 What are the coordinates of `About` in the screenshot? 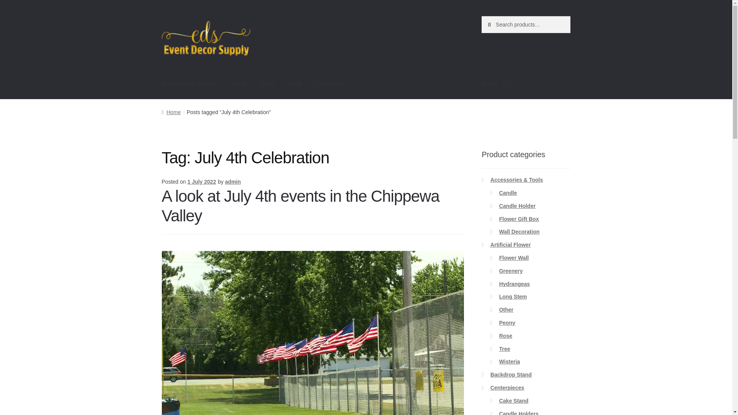 It's located at (238, 84).